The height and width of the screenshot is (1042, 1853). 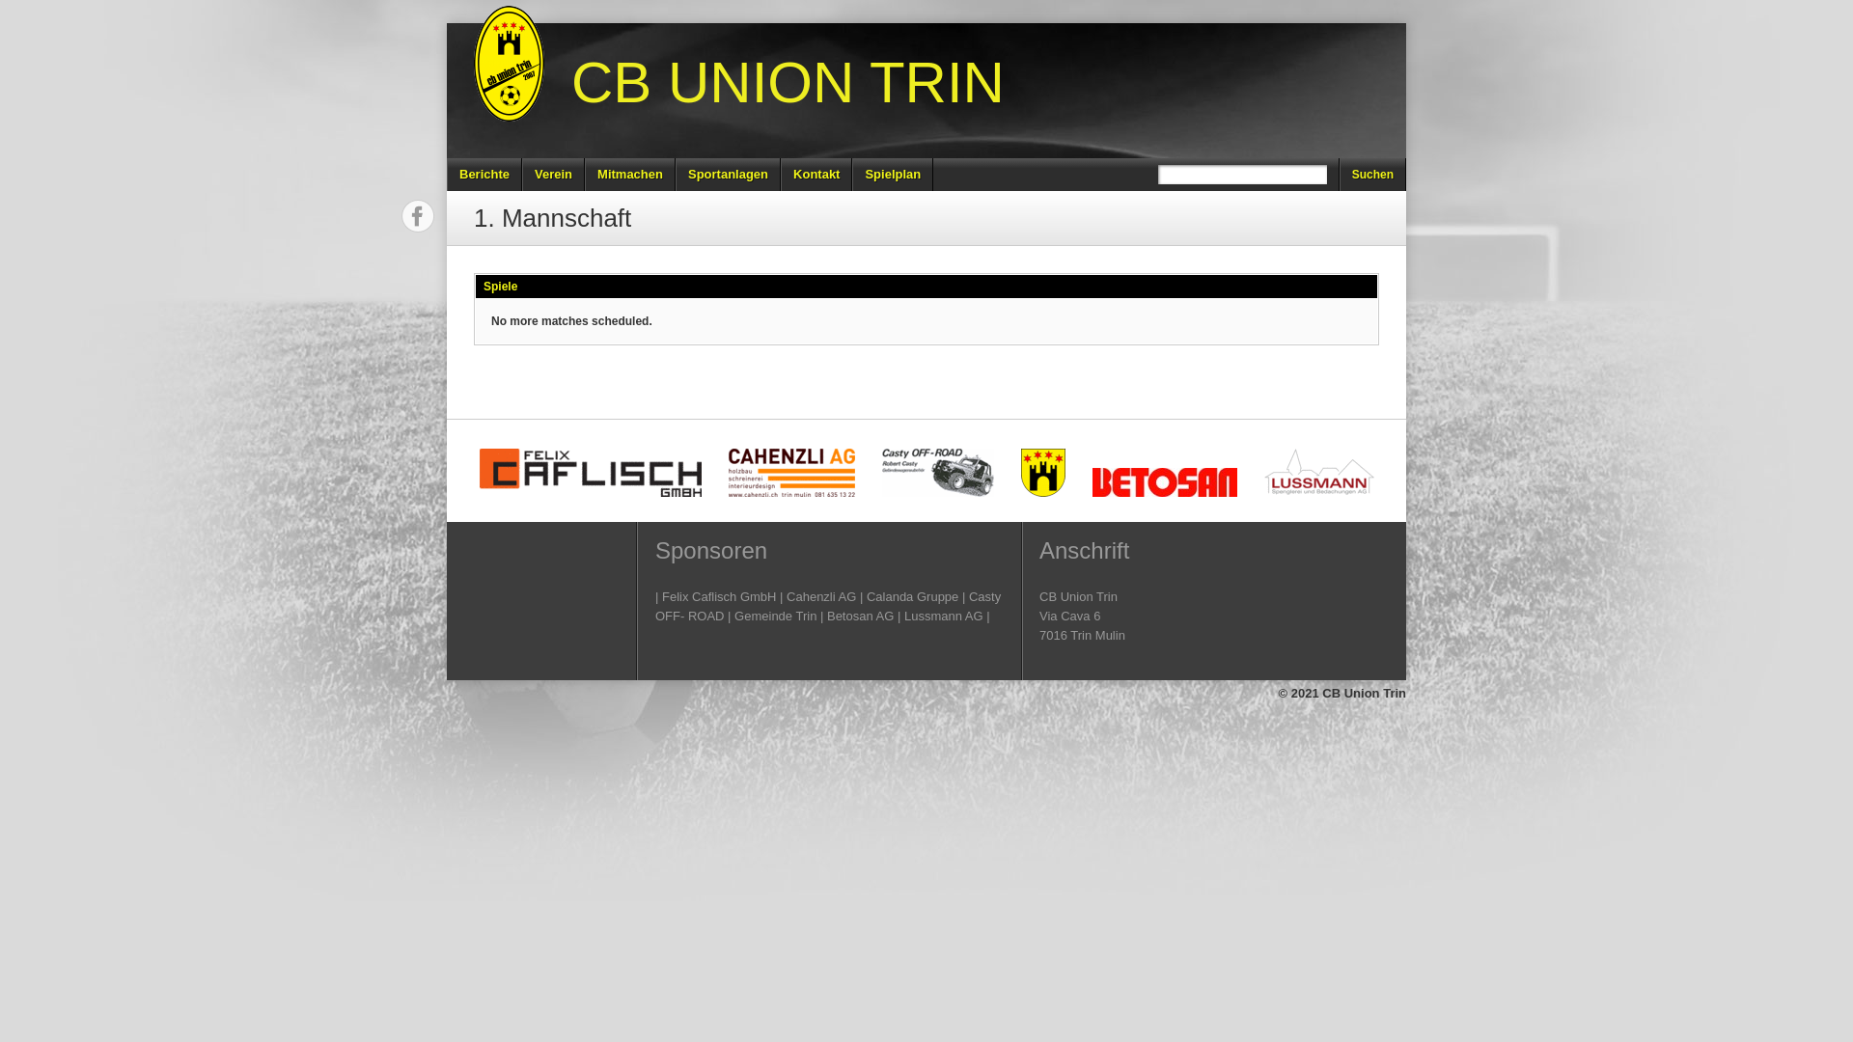 I want to click on Mitmachen, so click(x=630, y=175).